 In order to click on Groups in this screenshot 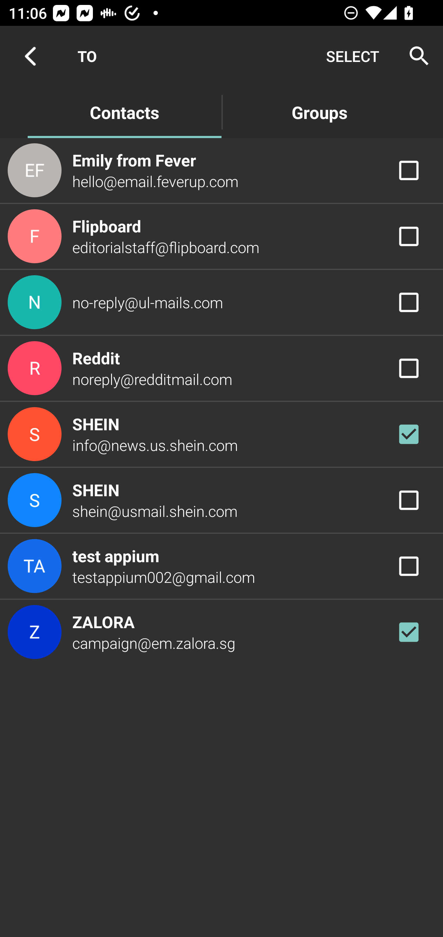, I will do `click(319, 112)`.